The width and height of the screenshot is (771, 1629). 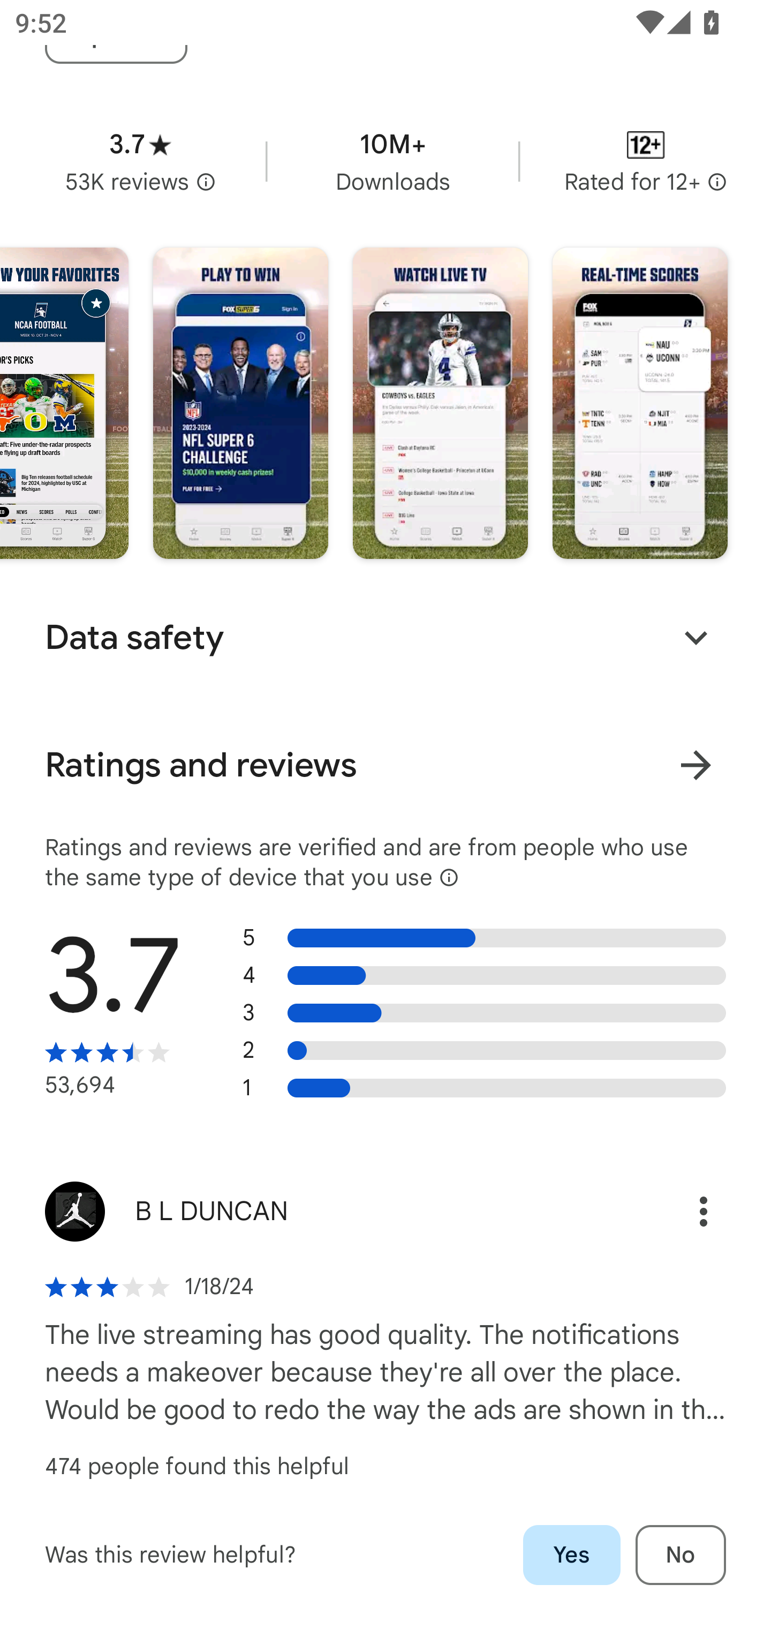 What do you see at coordinates (140, 161) in the screenshot?
I see `Average rating 3.7 stars in 53 thousand reviews` at bounding box center [140, 161].